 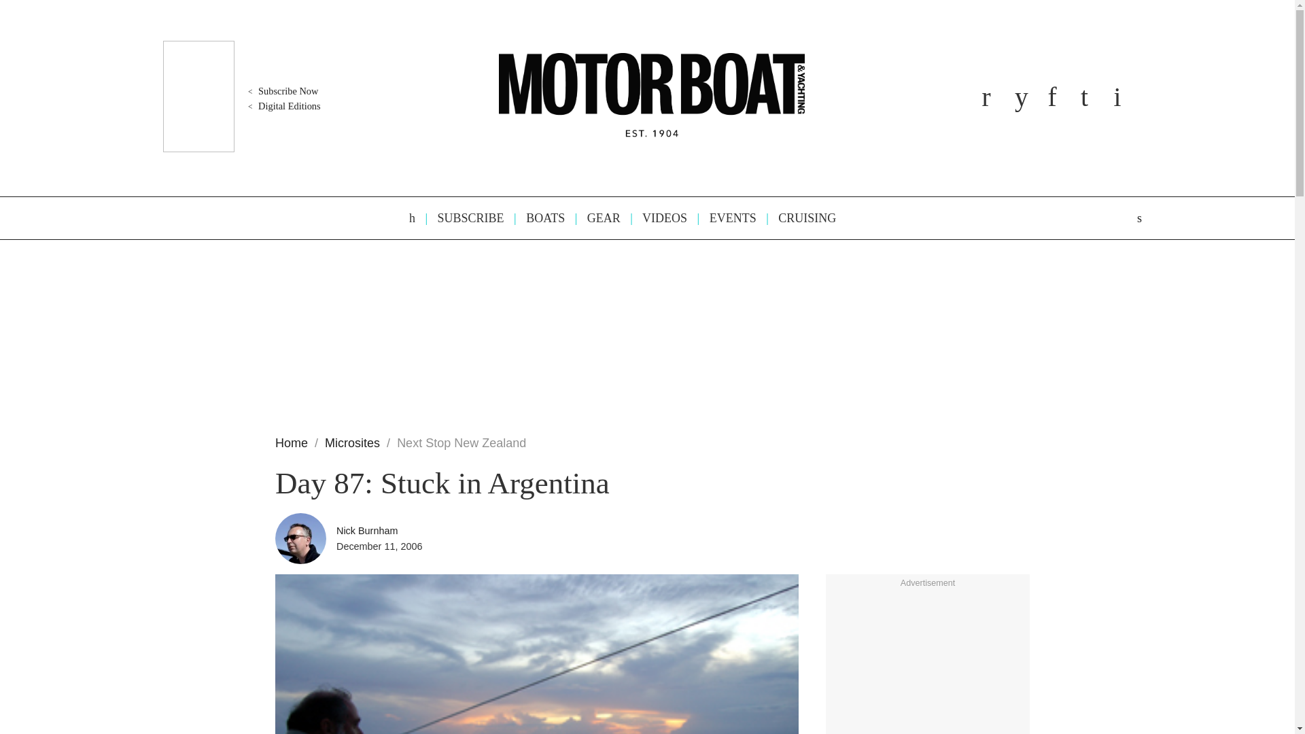 What do you see at coordinates (281, 91) in the screenshot?
I see `Subscribe Now` at bounding box center [281, 91].